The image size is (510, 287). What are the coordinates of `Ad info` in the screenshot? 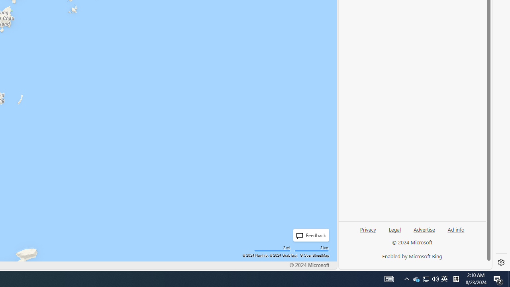 It's located at (456, 229).